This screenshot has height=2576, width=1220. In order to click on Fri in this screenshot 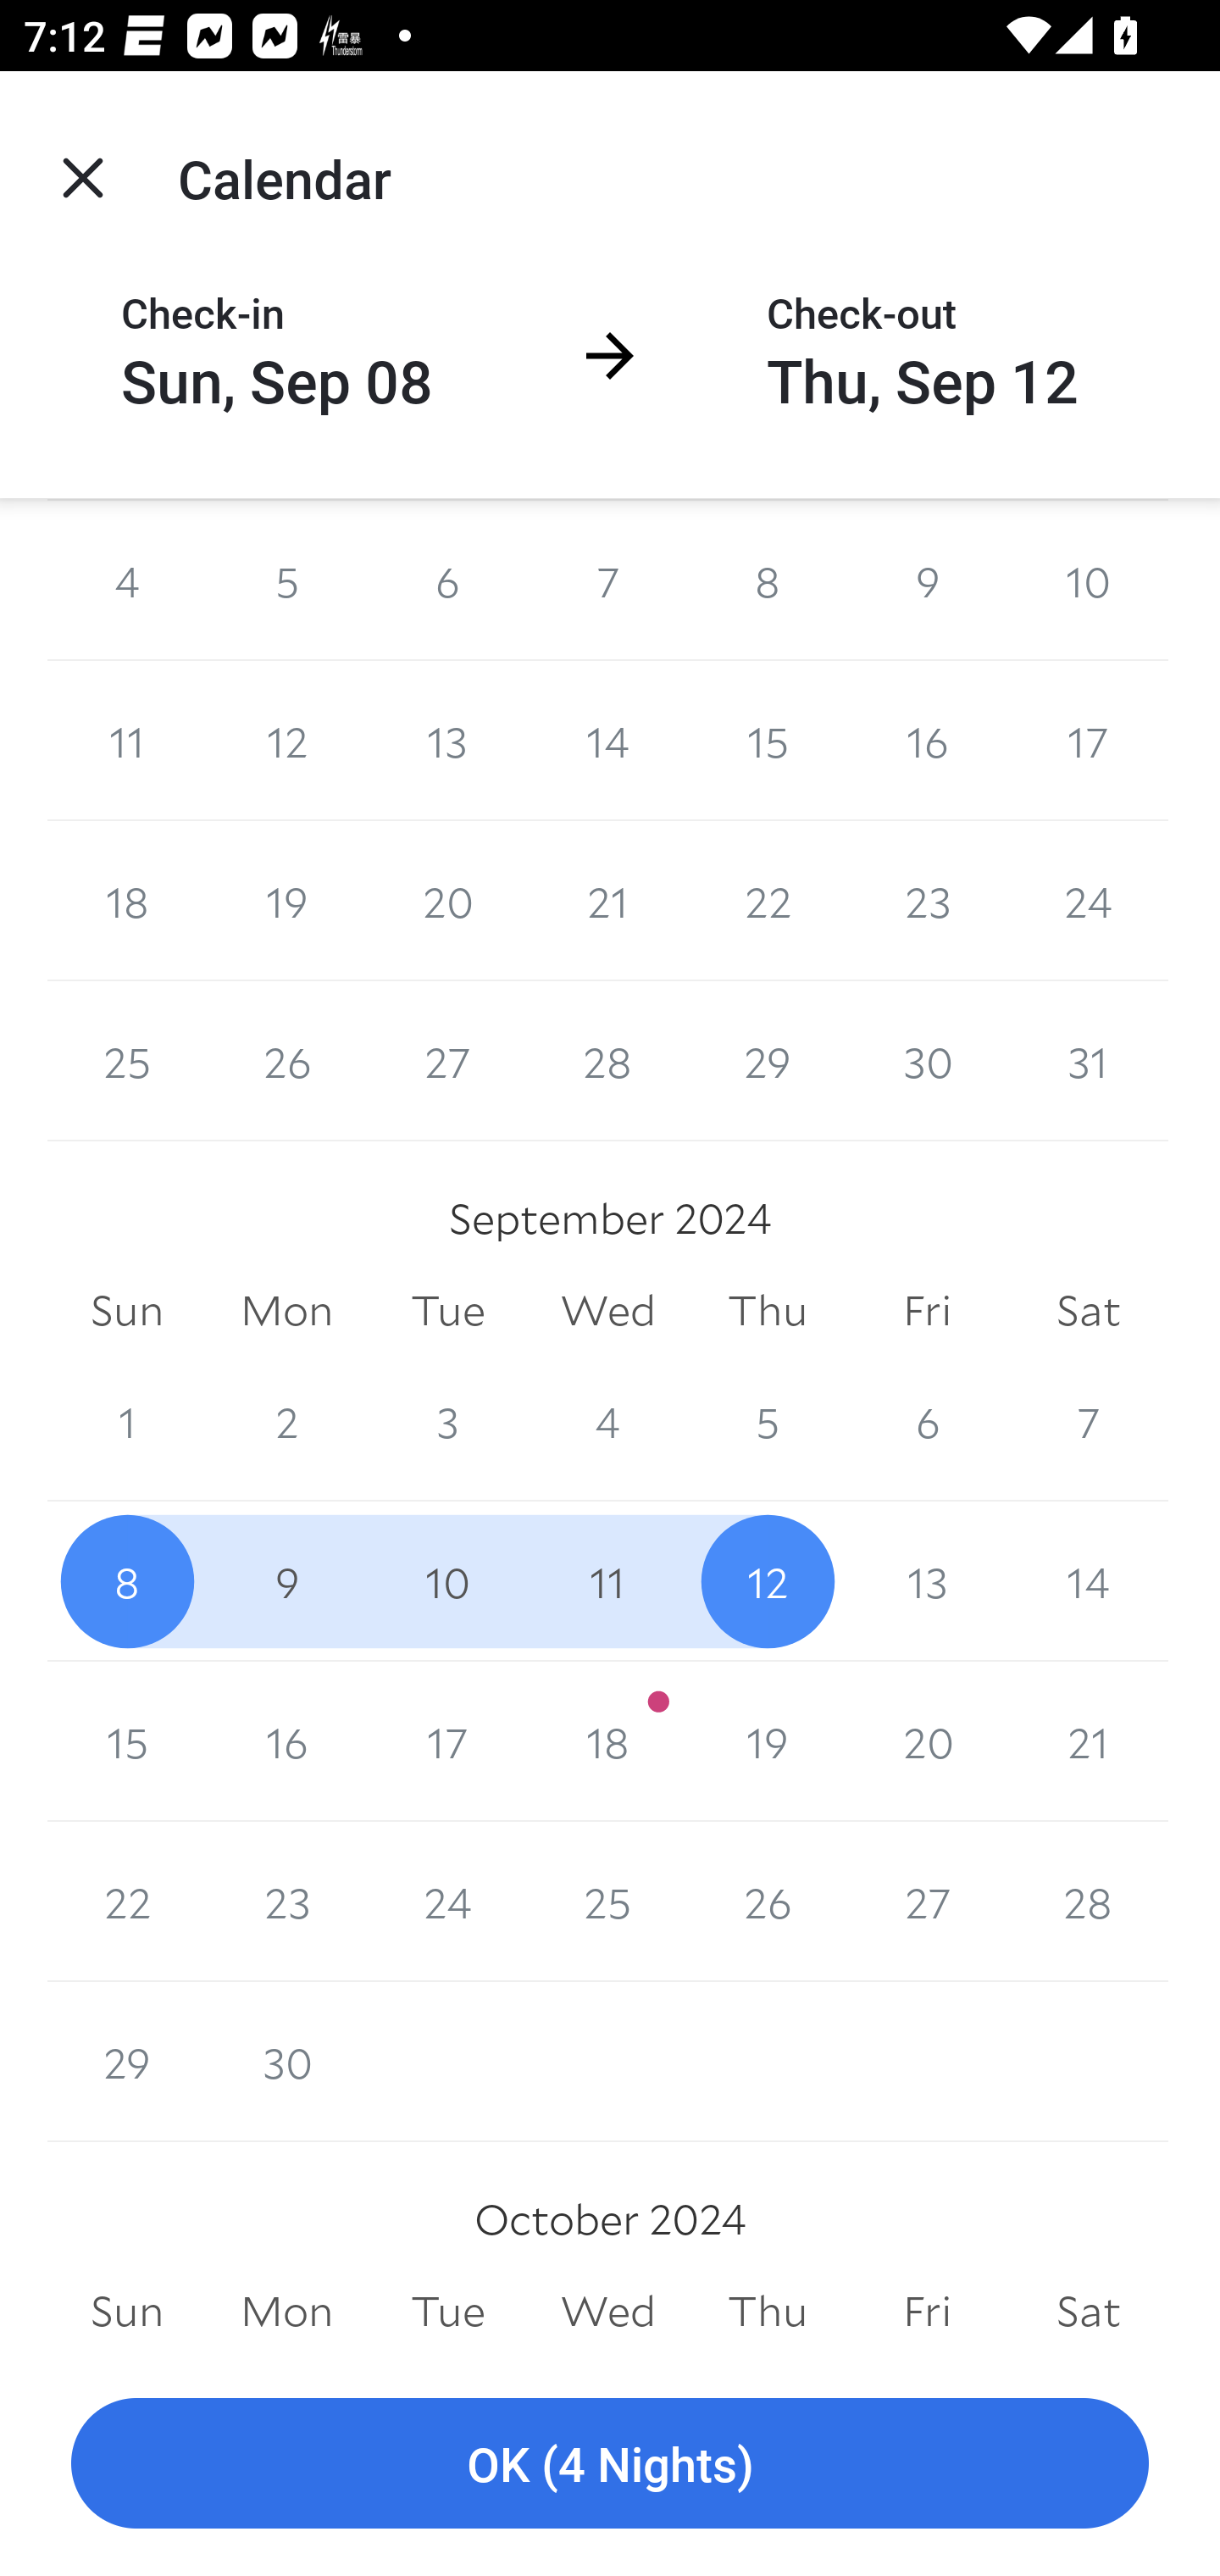, I will do `click(927, 2312)`.